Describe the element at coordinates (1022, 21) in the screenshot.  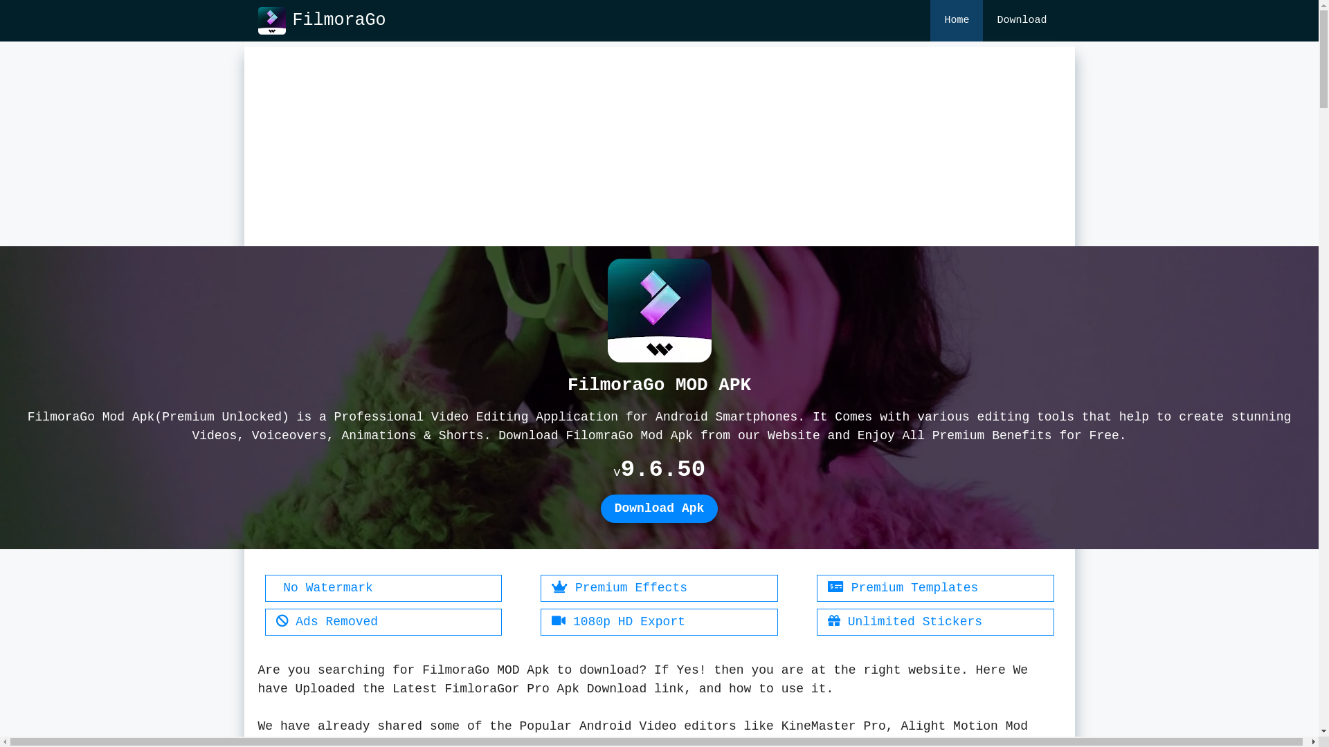
I see `Download` at that location.